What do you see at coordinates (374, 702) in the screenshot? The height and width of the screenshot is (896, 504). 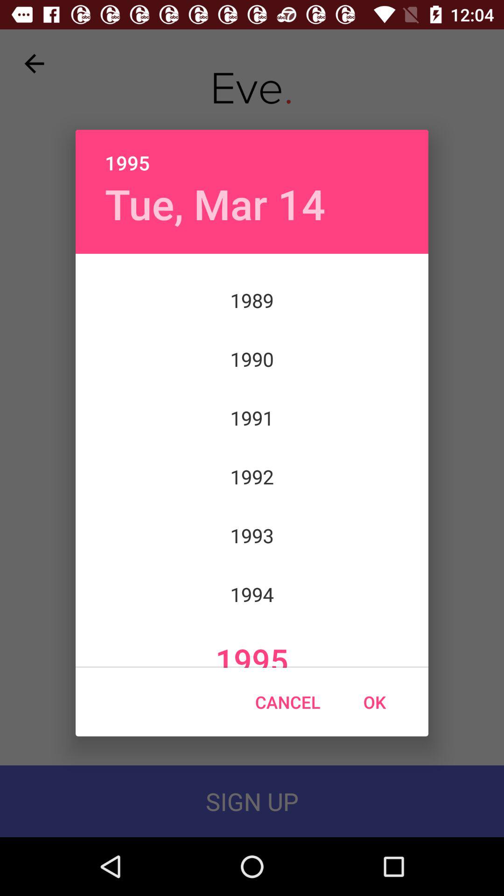 I see `turn off item to the right of the cancel icon` at bounding box center [374, 702].